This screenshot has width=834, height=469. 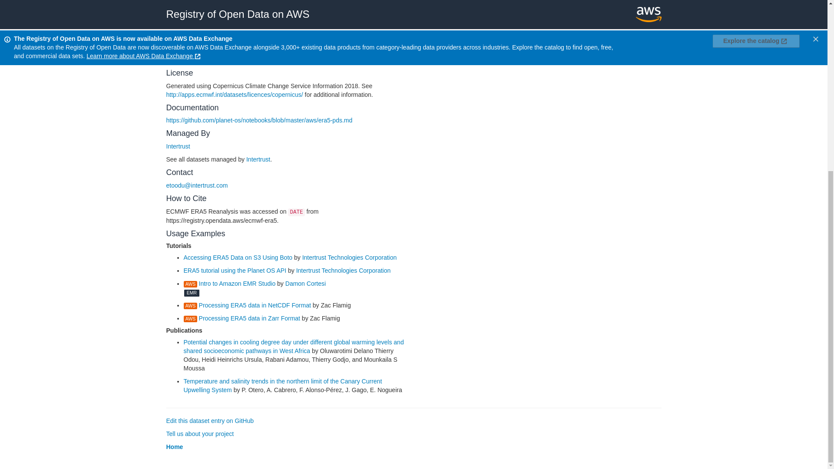 What do you see at coordinates (247, 305) in the screenshot?
I see `Processing ERA5 data in NetCDF Format` at bounding box center [247, 305].